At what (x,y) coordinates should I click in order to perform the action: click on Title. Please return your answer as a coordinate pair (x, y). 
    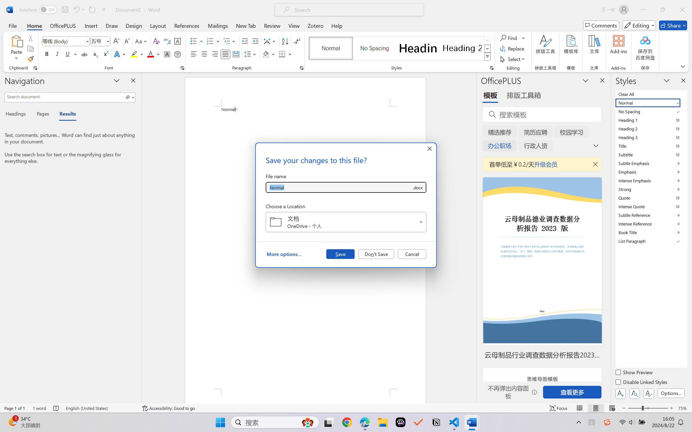
    Looking at the image, I should click on (651, 146).